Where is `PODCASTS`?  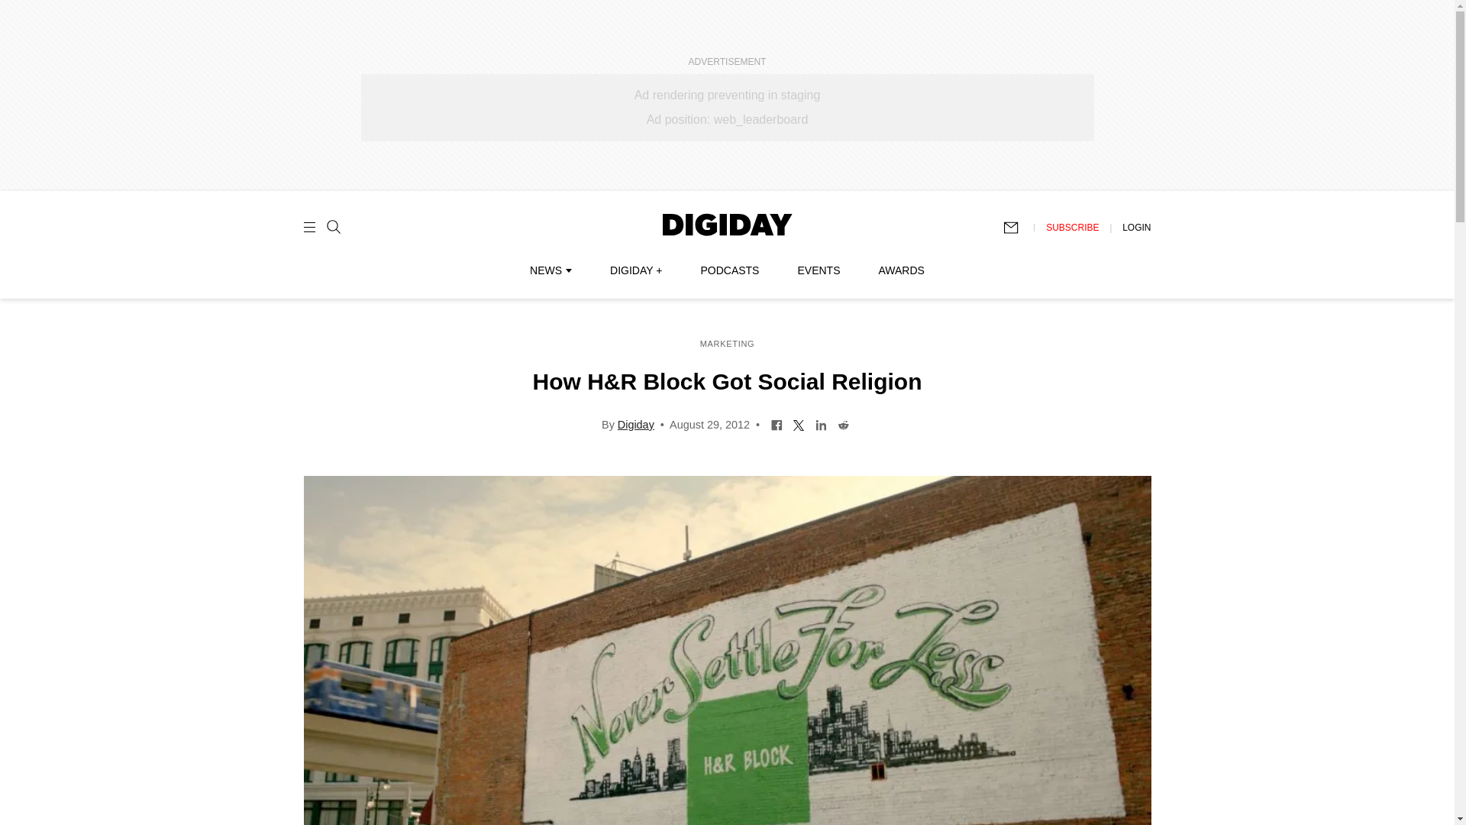 PODCASTS is located at coordinates (730, 270).